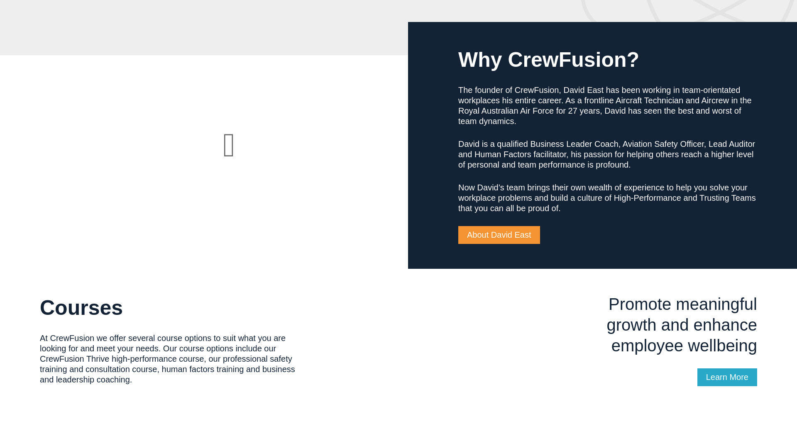  Describe the element at coordinates (306, 425) in the screenshot. I see `Human Factors Training` at that location.